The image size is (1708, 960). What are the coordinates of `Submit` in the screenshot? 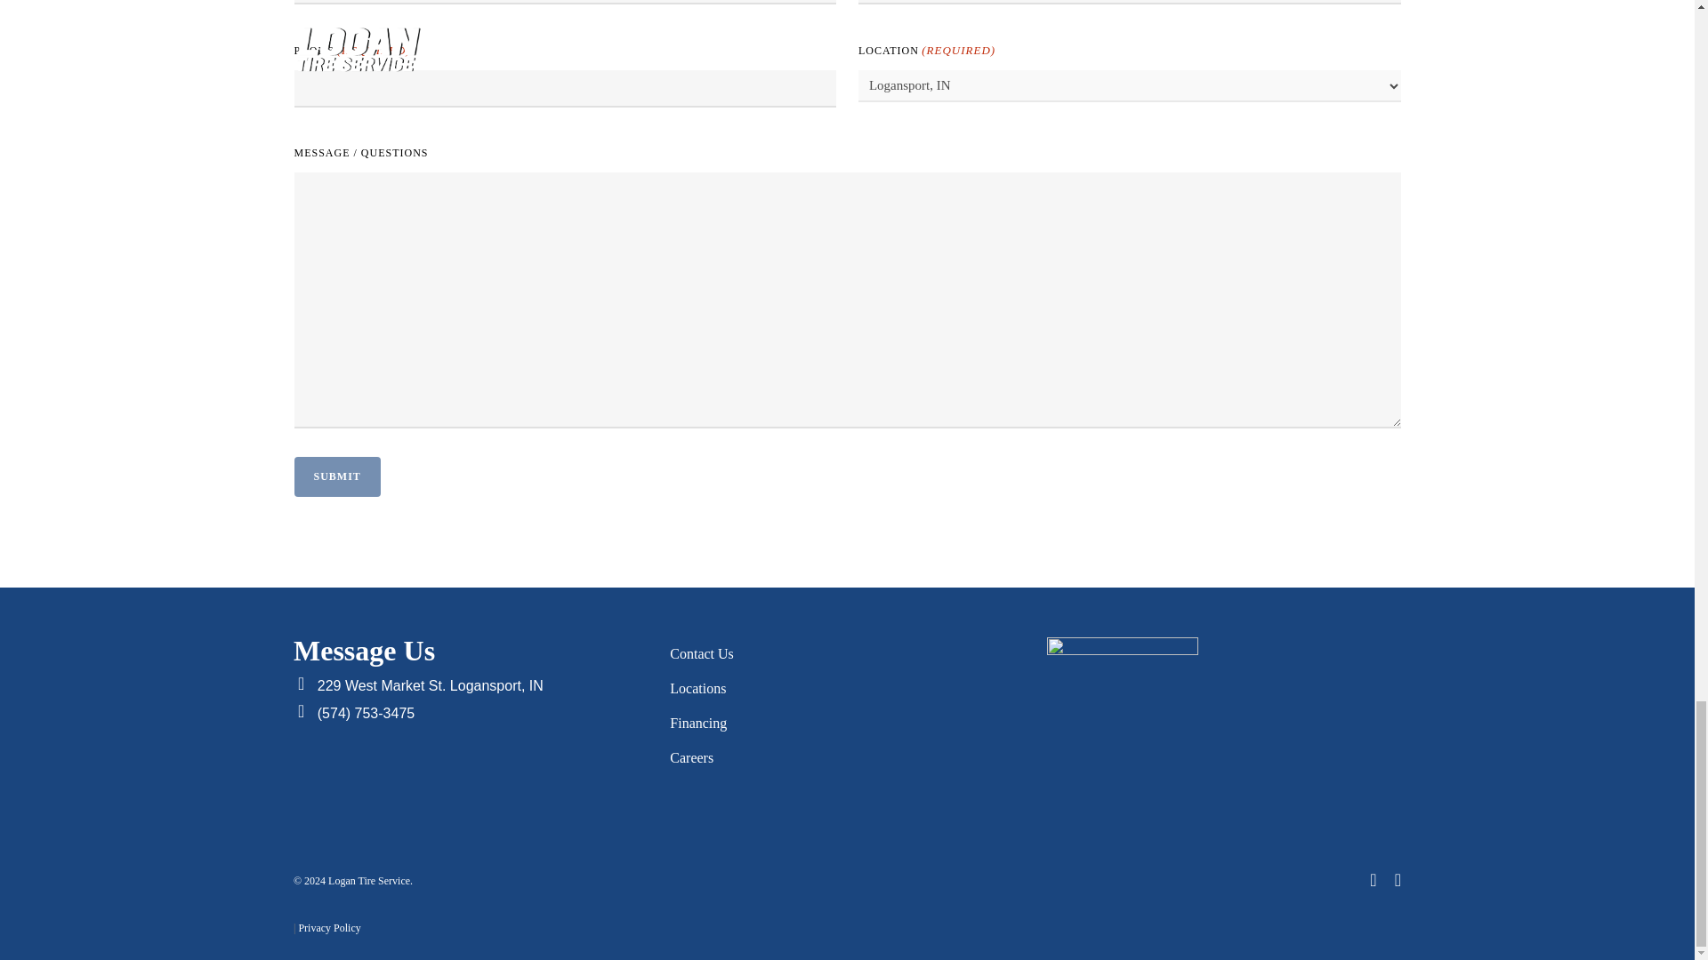 It's located at (336, 476).